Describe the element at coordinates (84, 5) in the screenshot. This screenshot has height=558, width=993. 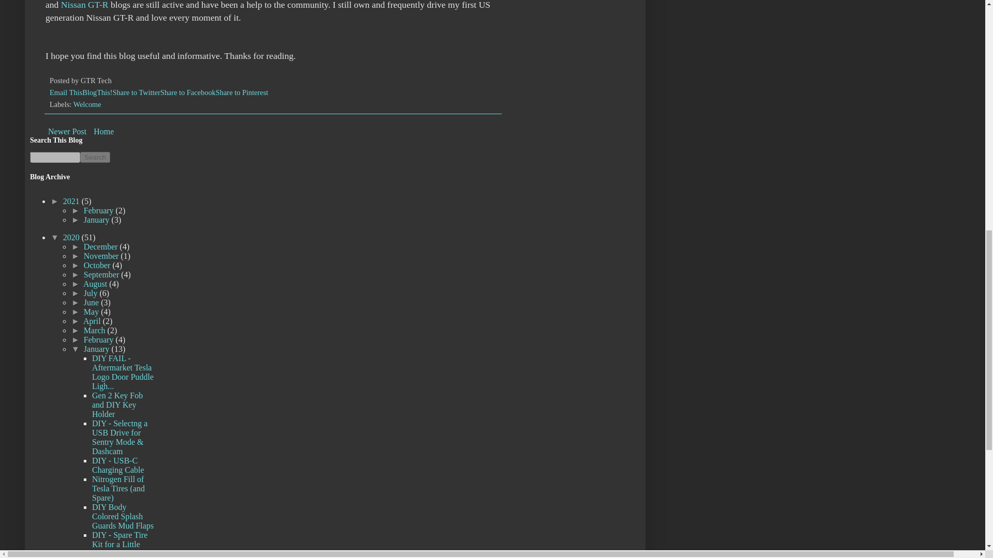
I see `Nissan GT-R` at that location.